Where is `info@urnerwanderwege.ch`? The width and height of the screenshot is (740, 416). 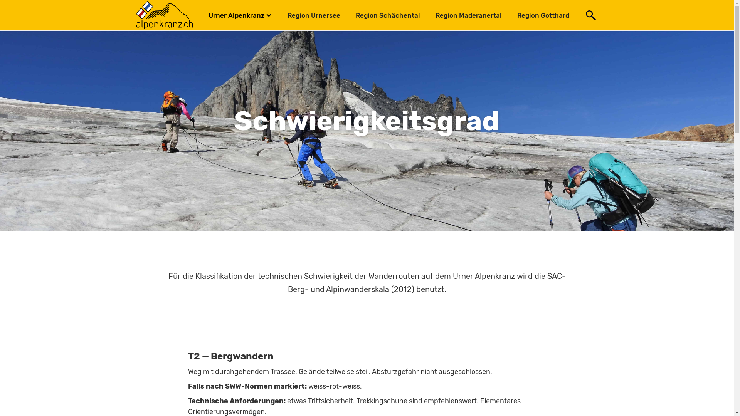 info@urnerwanderwege.ch is located at coordinates (180, 286).